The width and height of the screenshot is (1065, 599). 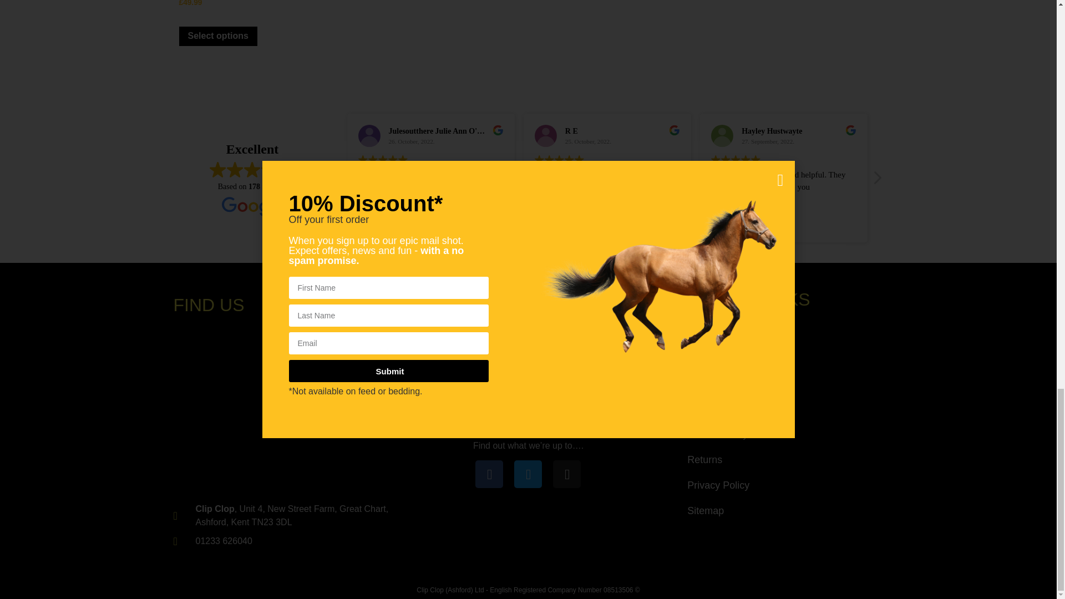 What do you see at coordinates (287, 408) in the screenshot?
I see `Clip Clop, Unit 4, New Street Farm, Ashford` at bounding box center [287, 408].